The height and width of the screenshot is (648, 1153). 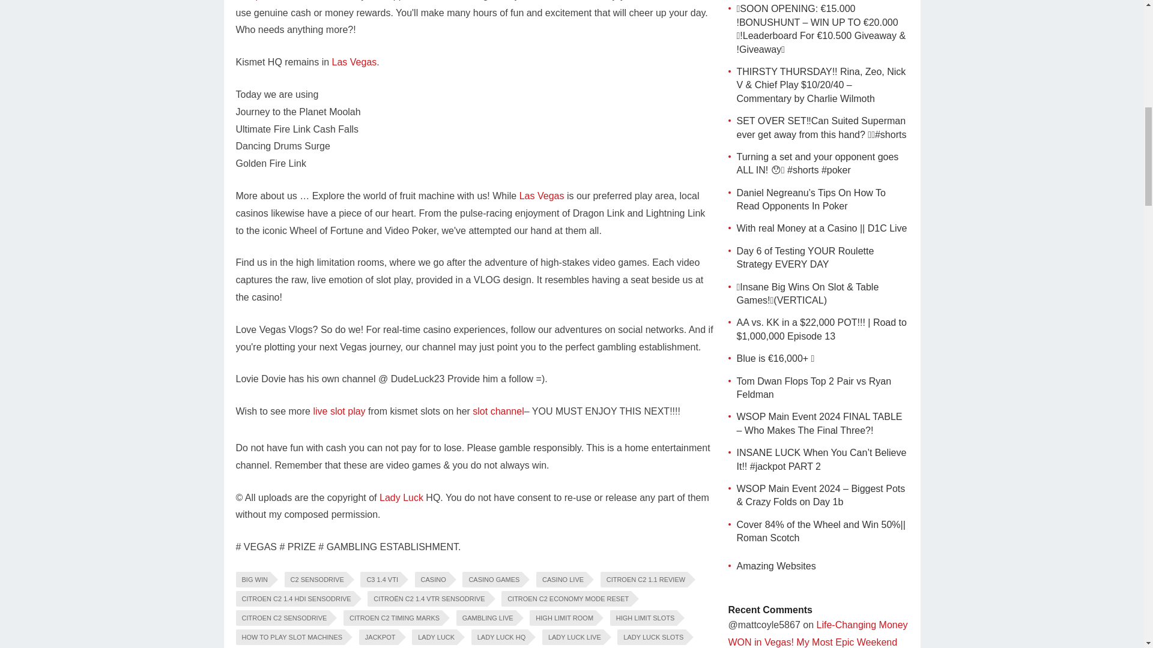 What do you see at coordinates (498, 412) in the screenshot?
I see `slot channel` at bounding box center [498, 412].